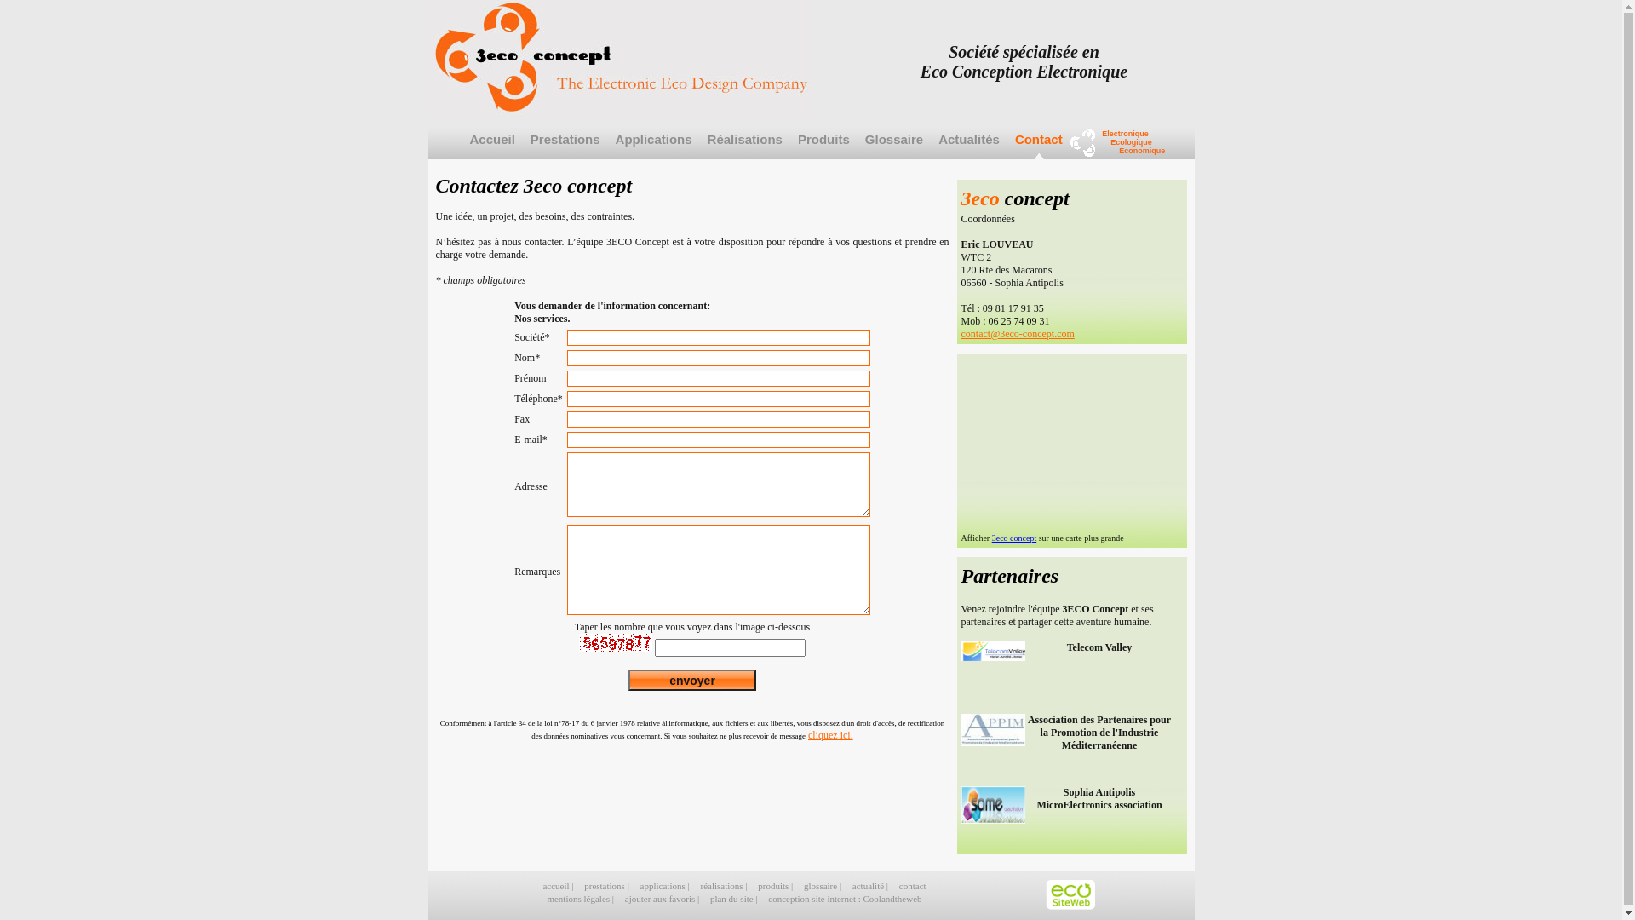 The width and height of the screenshot is (1635, 920). I want to click on accueil |, so click(559, 886).